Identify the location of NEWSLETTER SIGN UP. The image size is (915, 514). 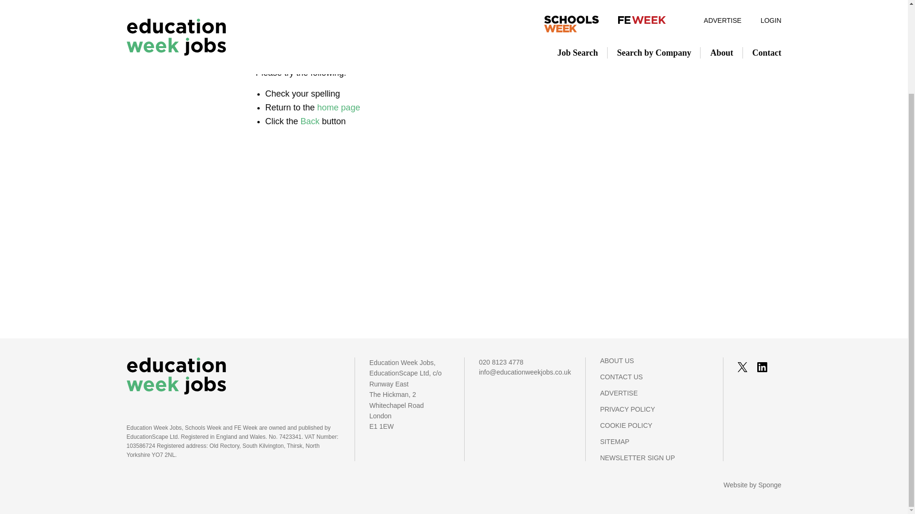
(654, 457).